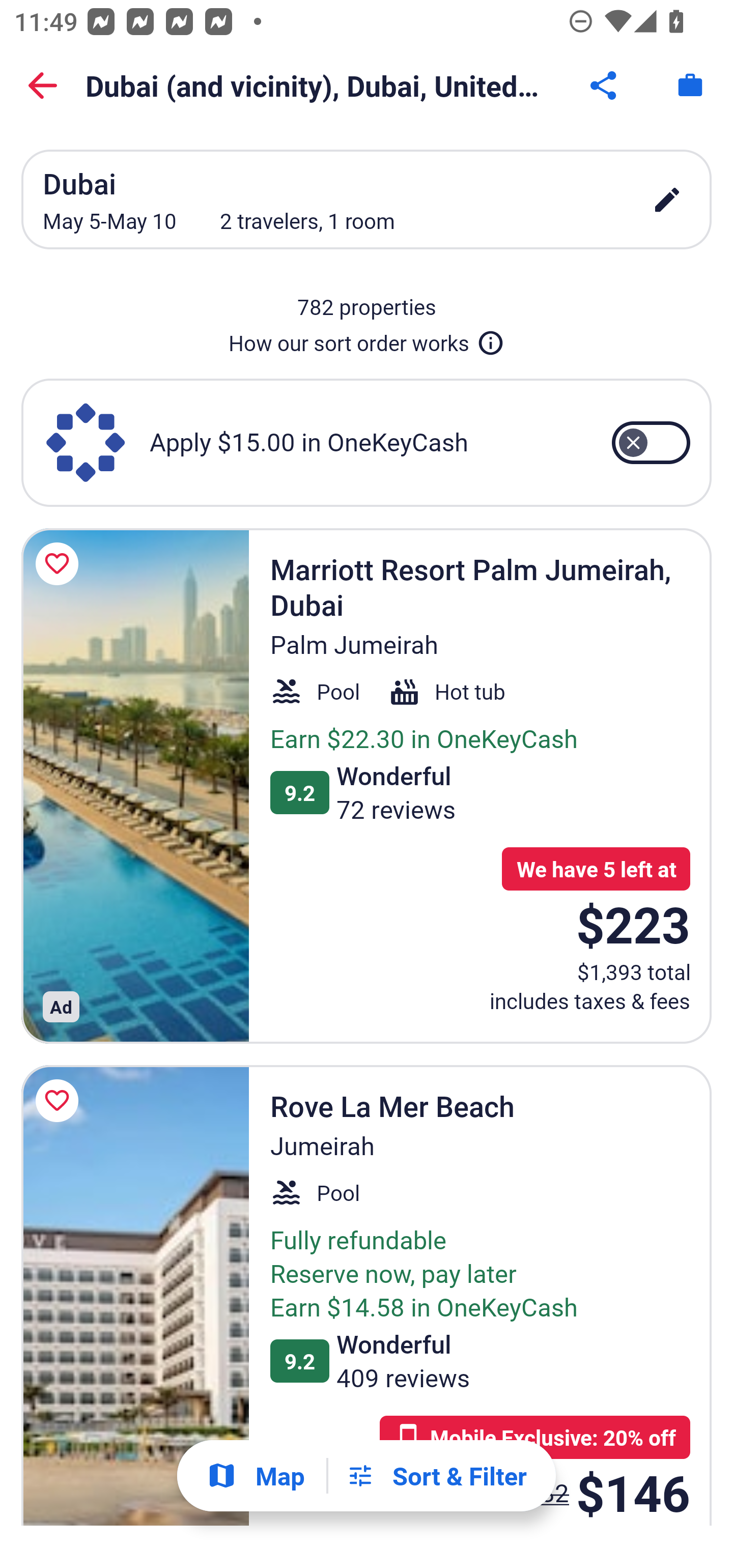  What do you see at coordinates (135, 786) in the screenshot?
I see `Marriott Resort Palm Jumeirah, Dubai` at bounding box center [135, 786].